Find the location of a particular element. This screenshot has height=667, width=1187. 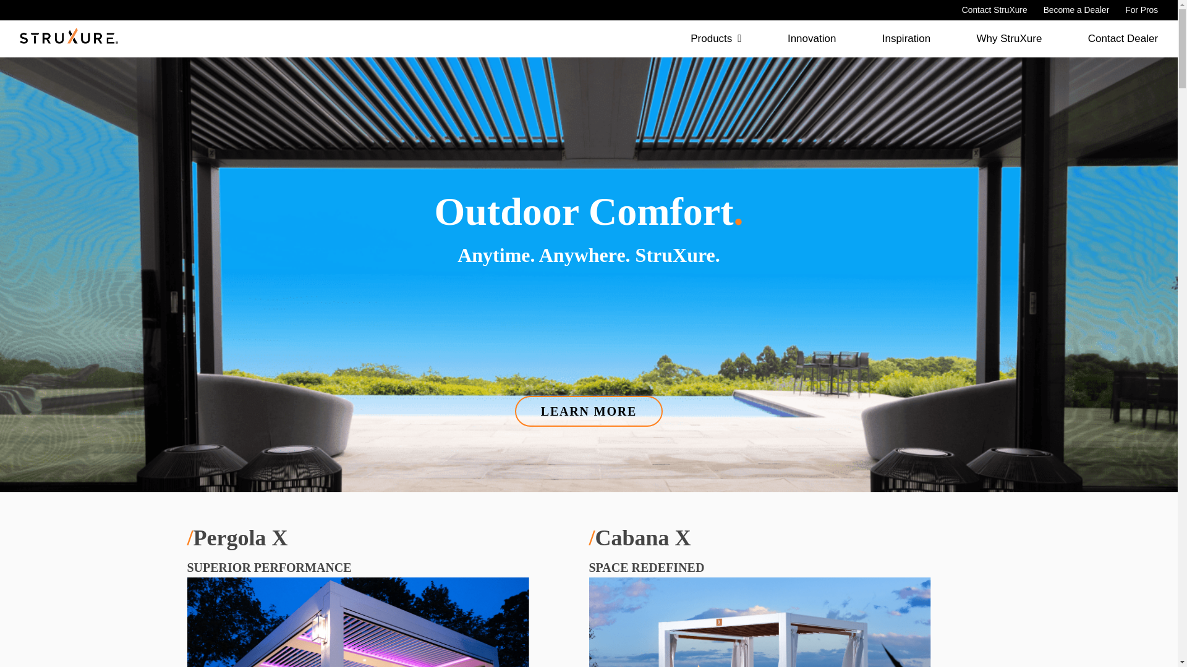

Inspiration is located at coordinates (906, 38).